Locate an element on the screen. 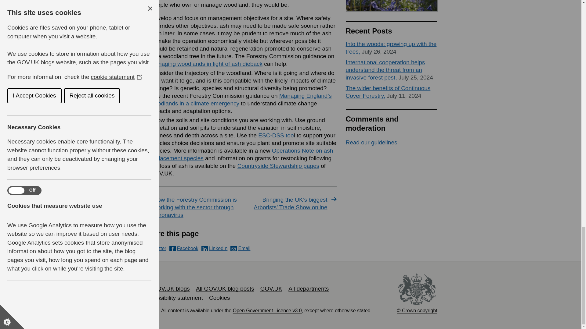 The width and height of the screenshot is (586, 329). LinkedIn is located at coordinates (215, 248).